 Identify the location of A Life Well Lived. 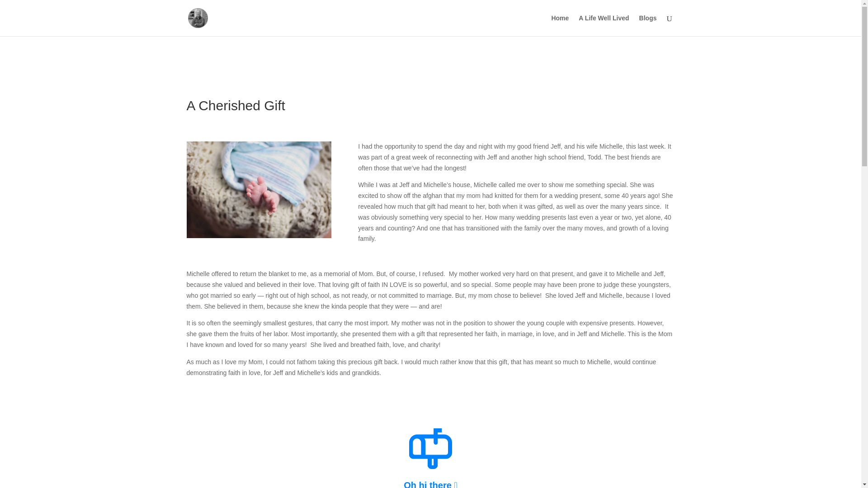
(604, 25).